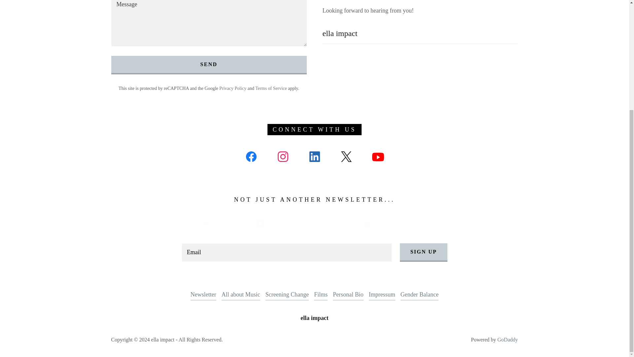 This screenshot has width=634, height=357. I want to click on Terms of Service, so click(271, 89).